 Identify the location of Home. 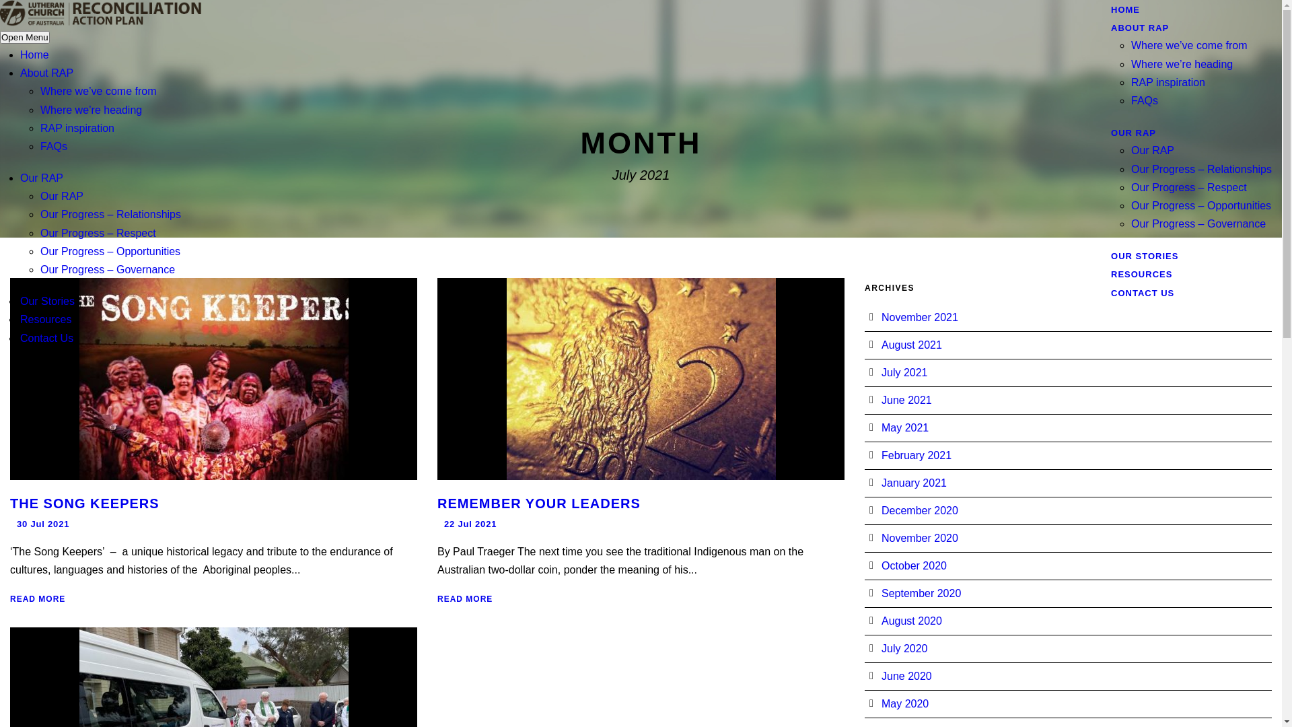
(35, 55).